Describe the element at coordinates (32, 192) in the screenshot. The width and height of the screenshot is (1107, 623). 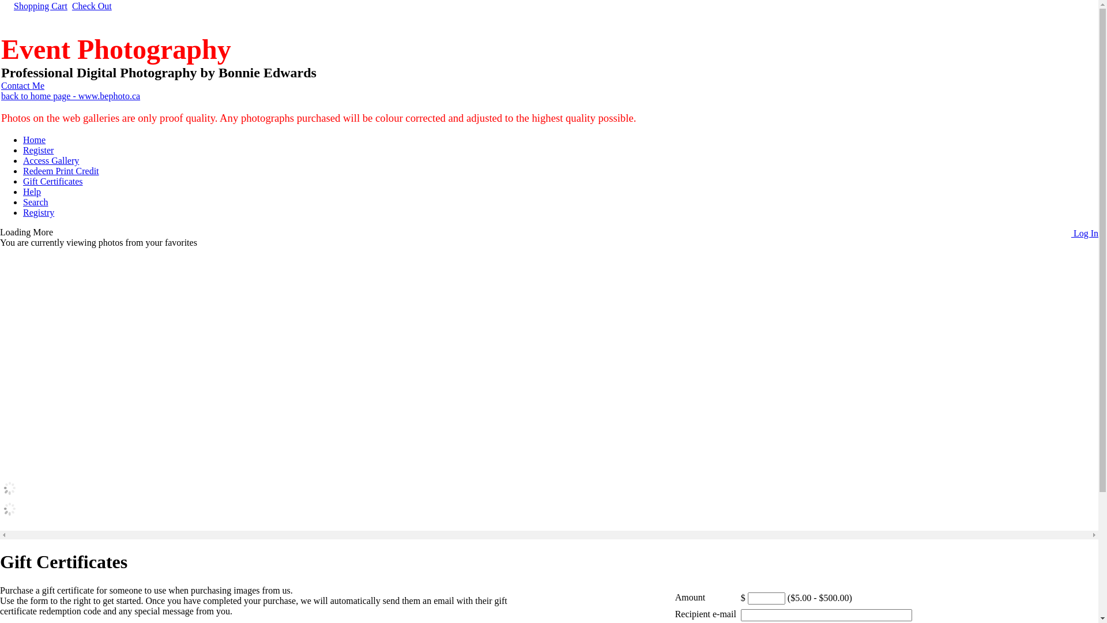
I see `Help` at that location.